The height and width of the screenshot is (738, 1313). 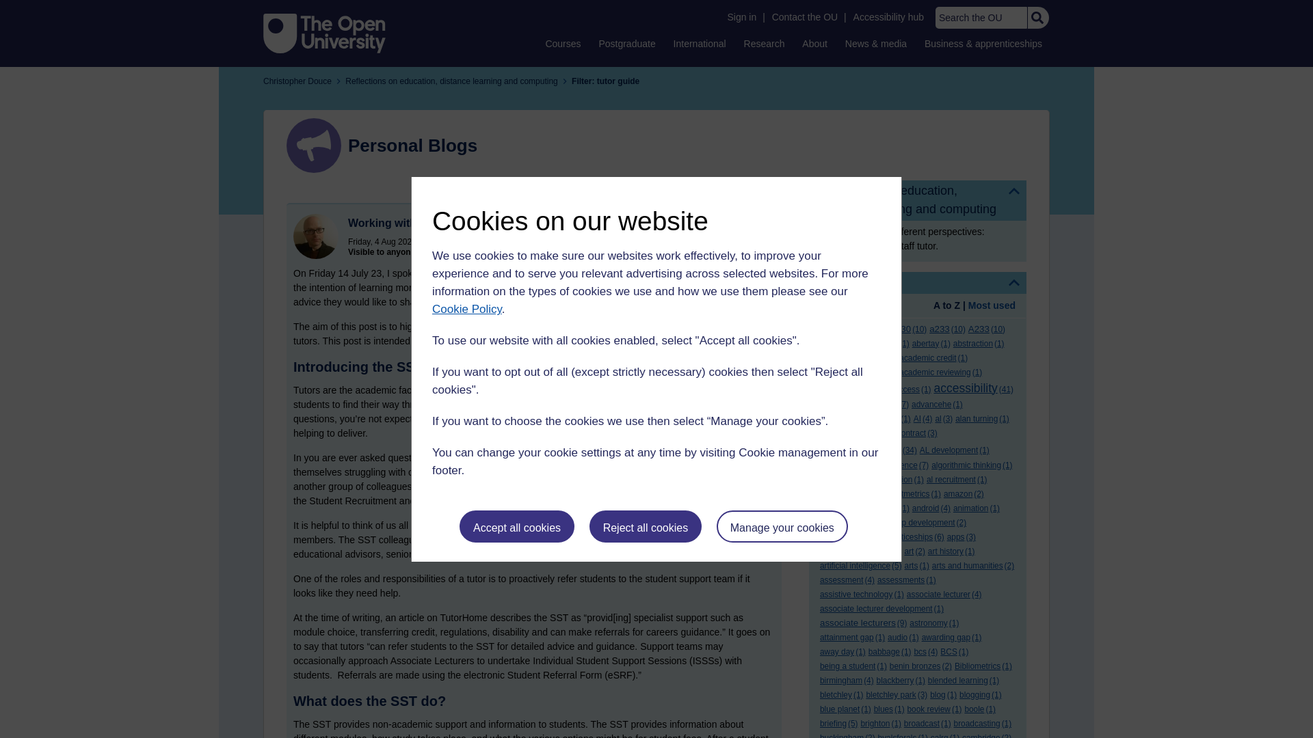 I want to click on About, so click(x=814, y=43).